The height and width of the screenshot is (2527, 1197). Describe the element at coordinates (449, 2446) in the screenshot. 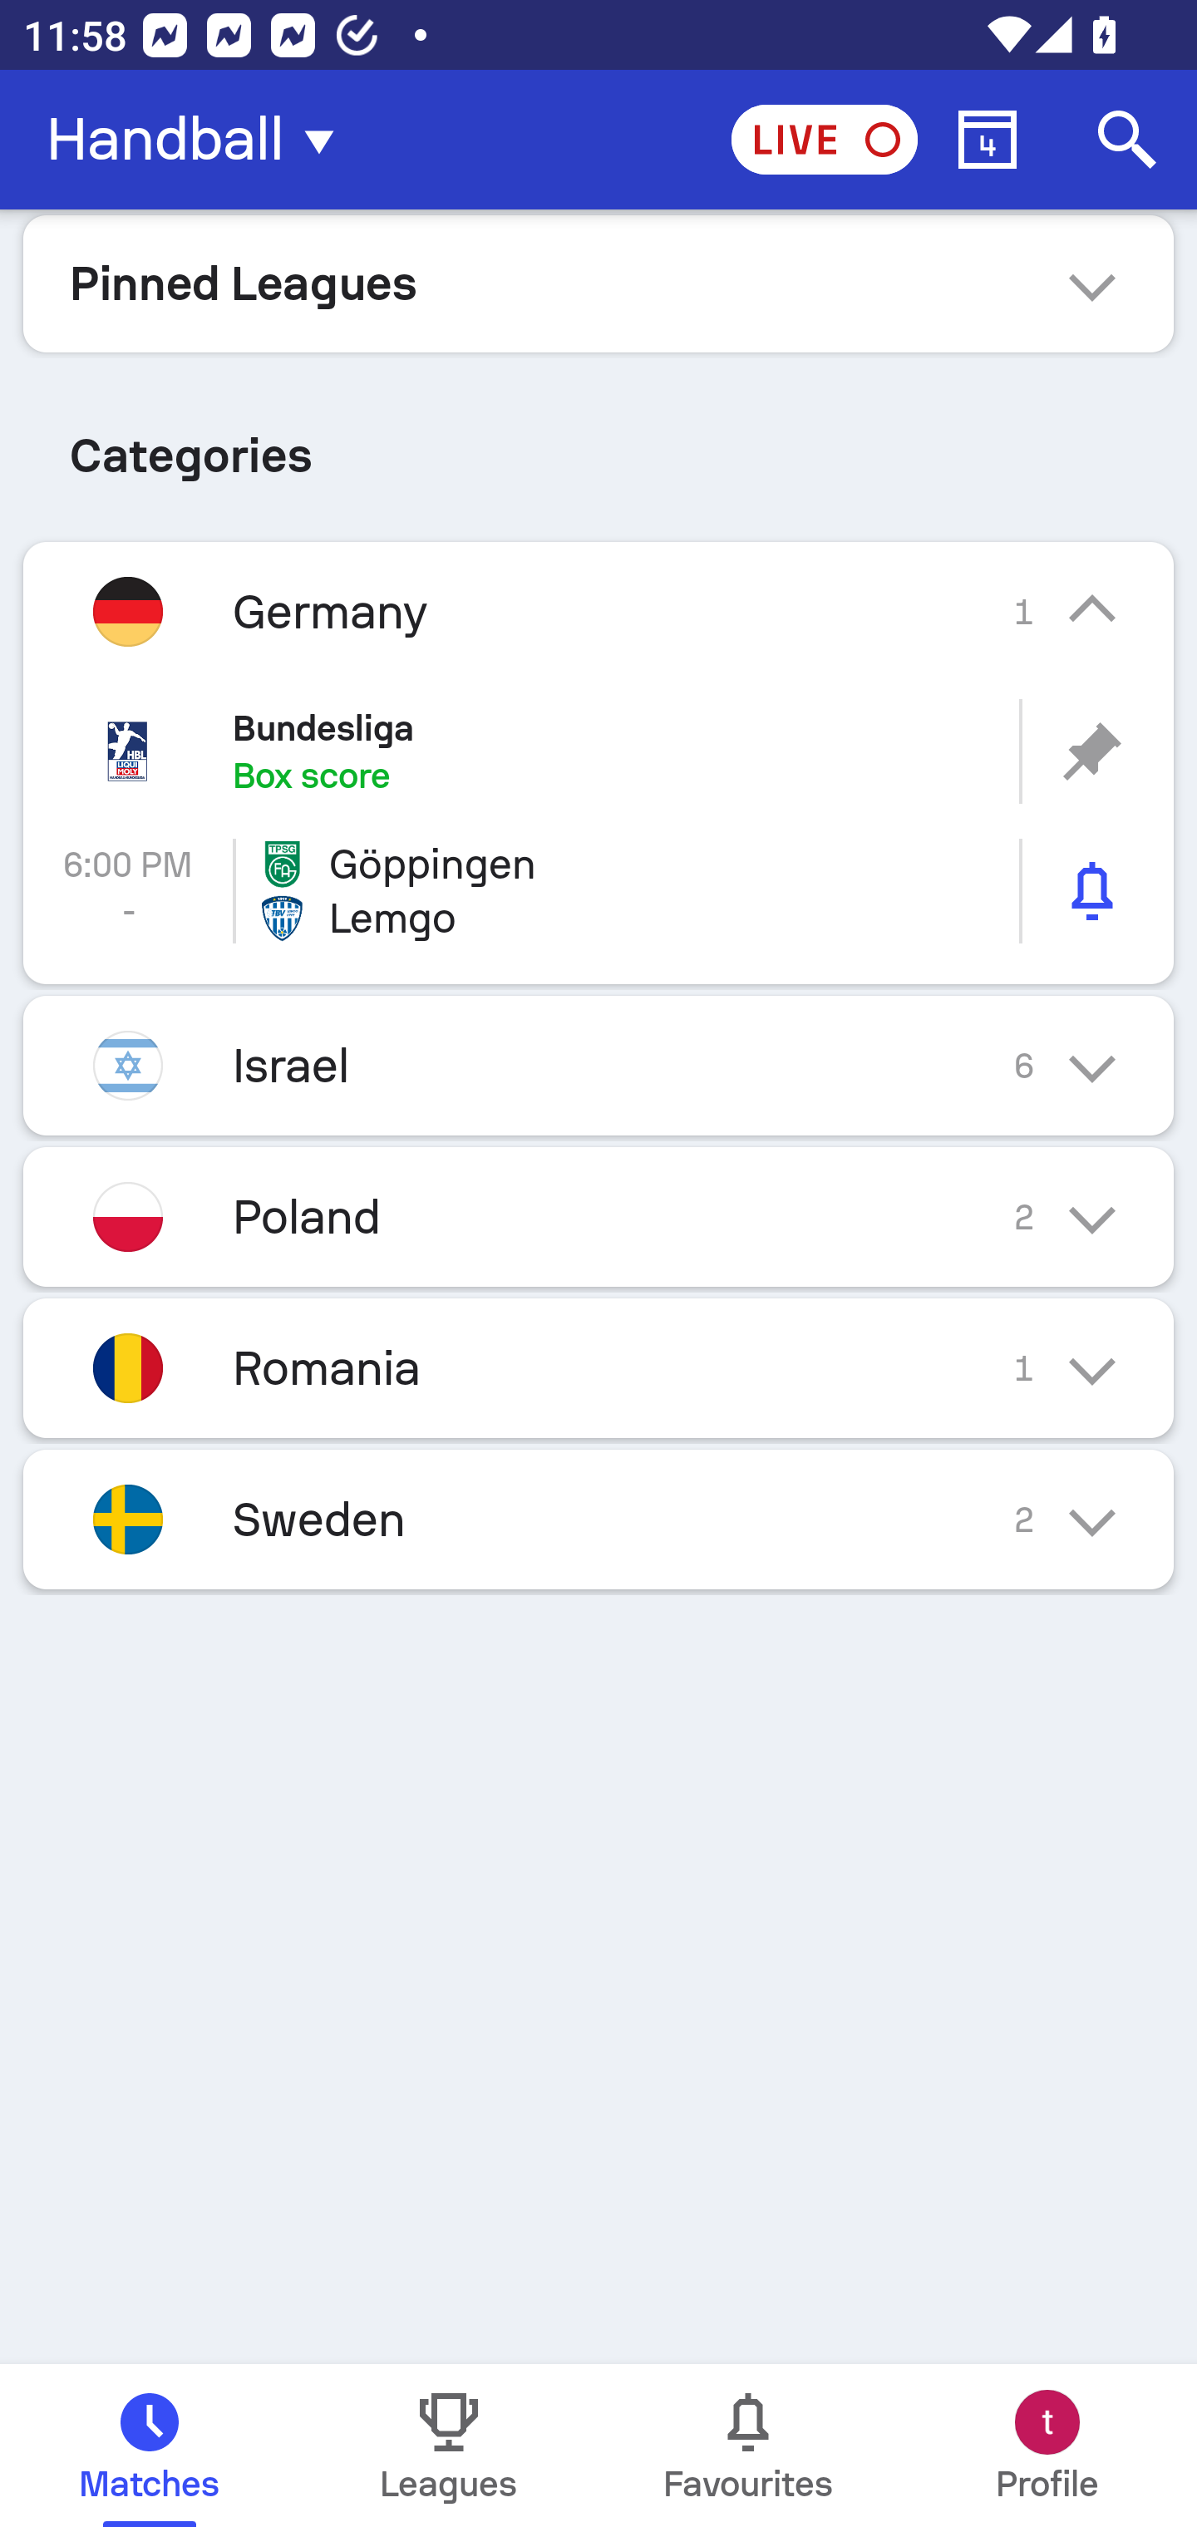

I see `Leagues` at that location.